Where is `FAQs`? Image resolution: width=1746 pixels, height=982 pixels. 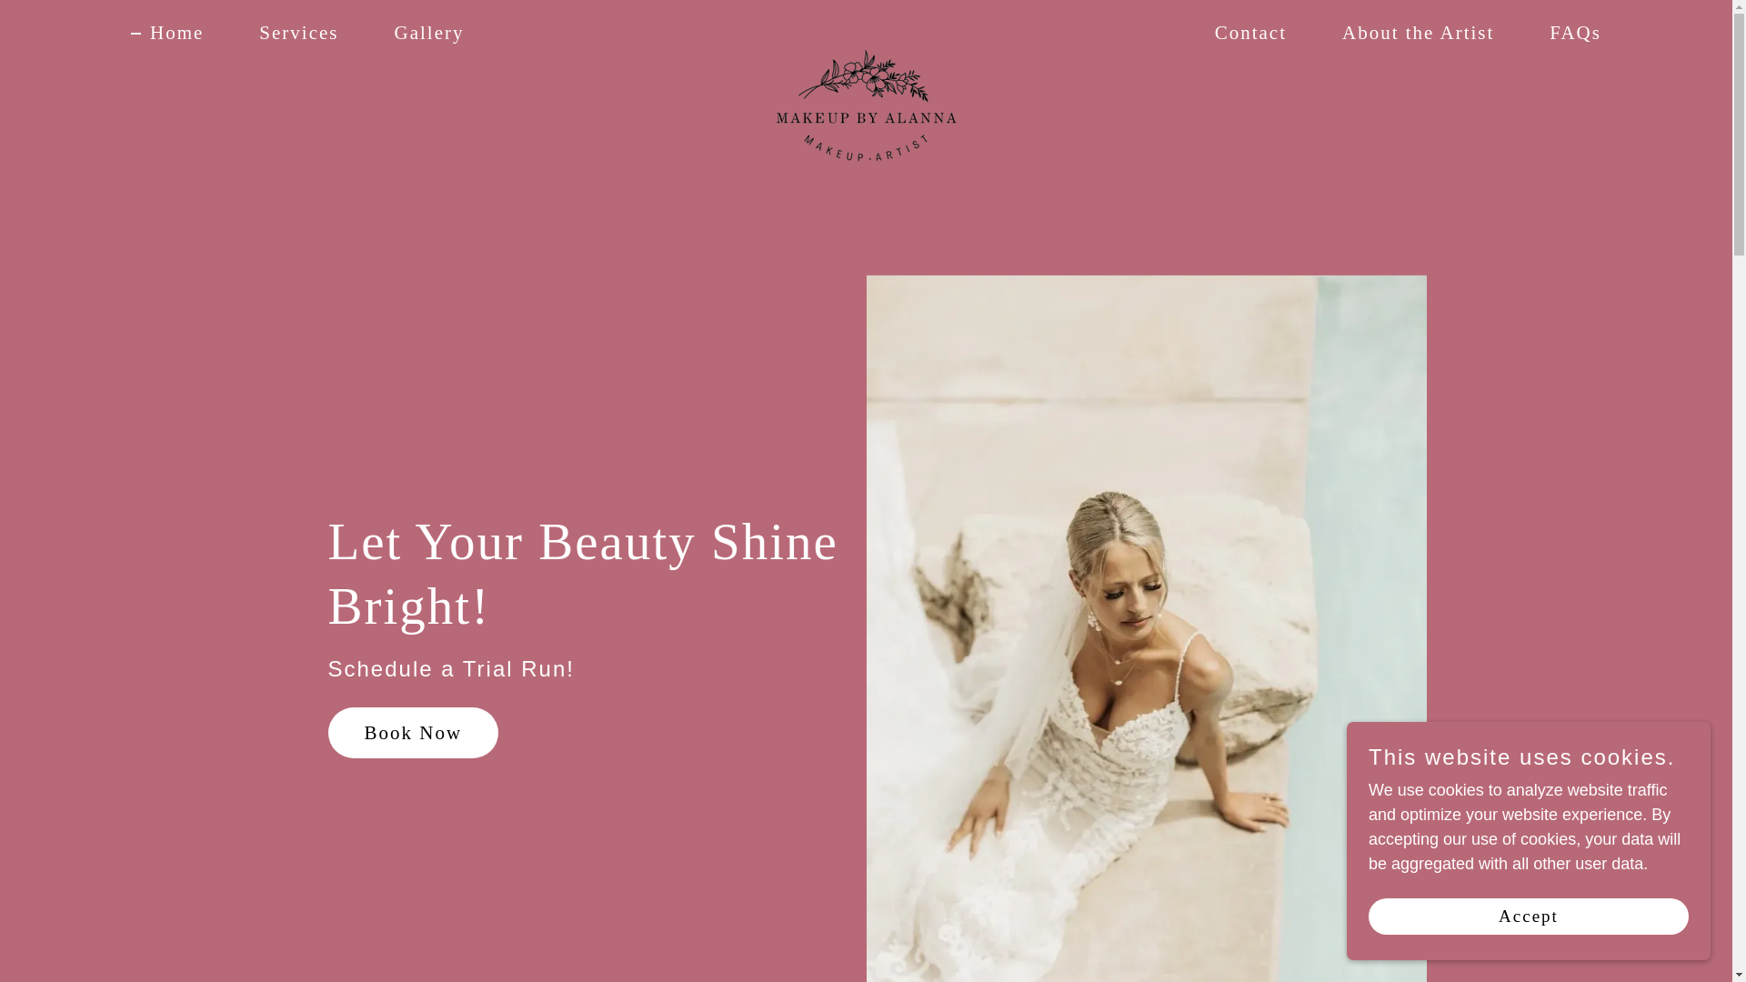
FAQs is located at coordinates (1565, 33).